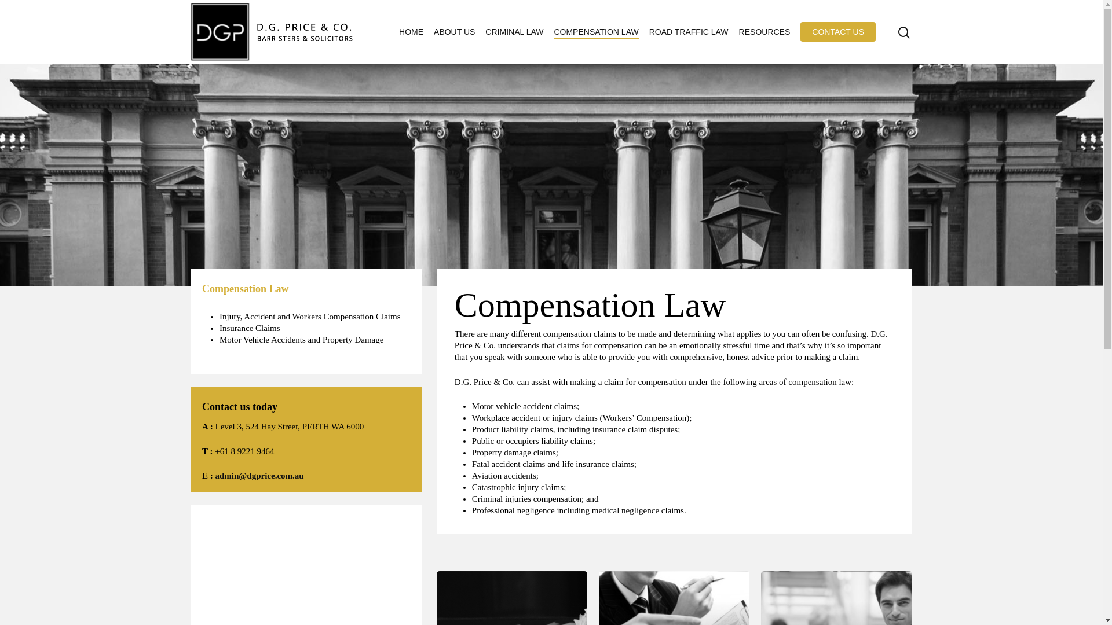 The width and height of the screenshot is (1112, 625). Describe the element at coordinates (411, 32) in the screenshot. I see `HOME` at that location.